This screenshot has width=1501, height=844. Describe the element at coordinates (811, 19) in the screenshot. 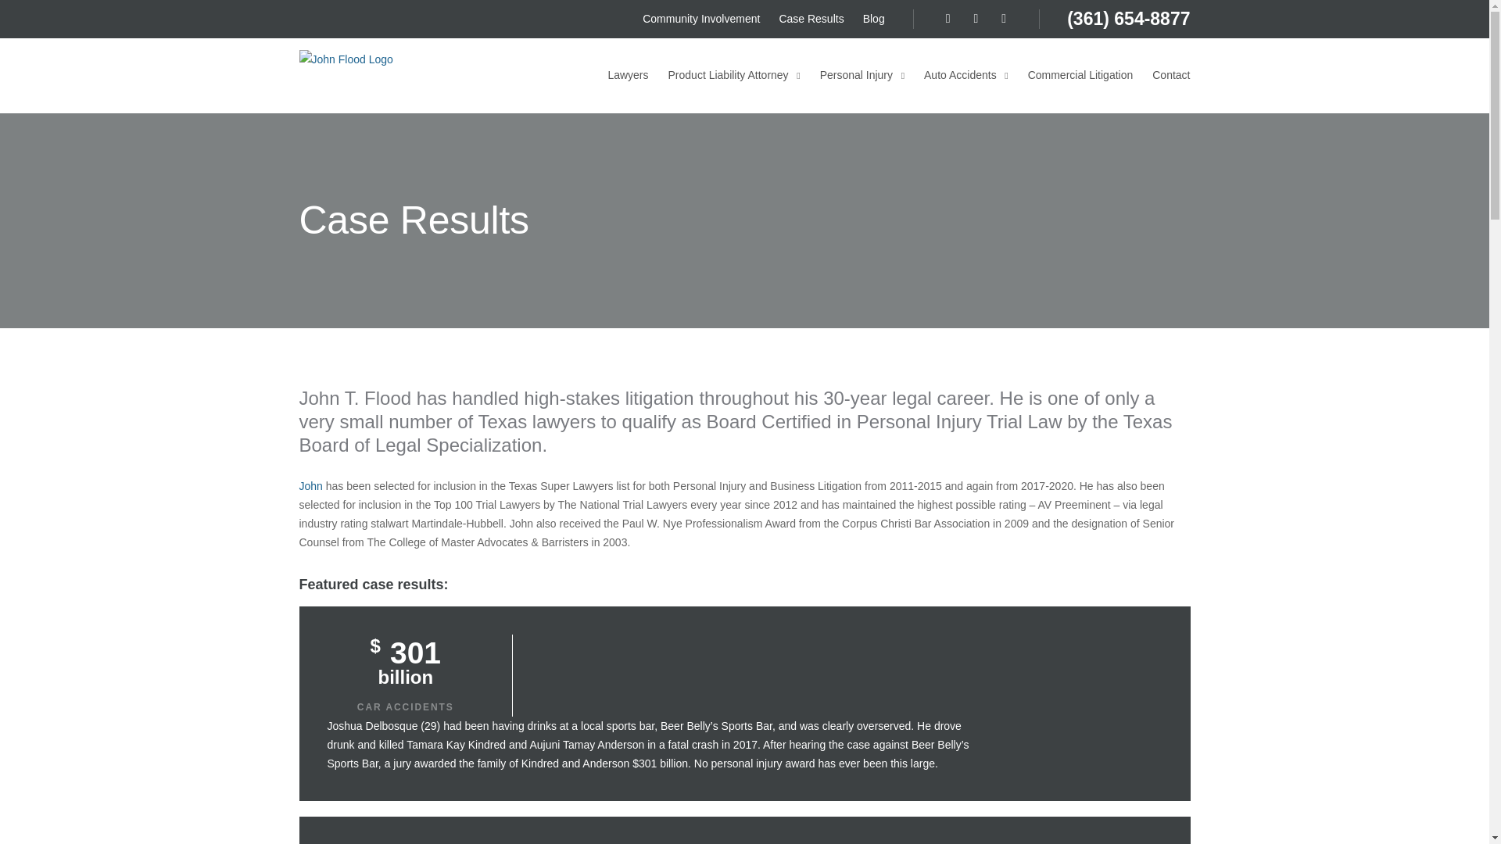

I see `Case Results` at that location.